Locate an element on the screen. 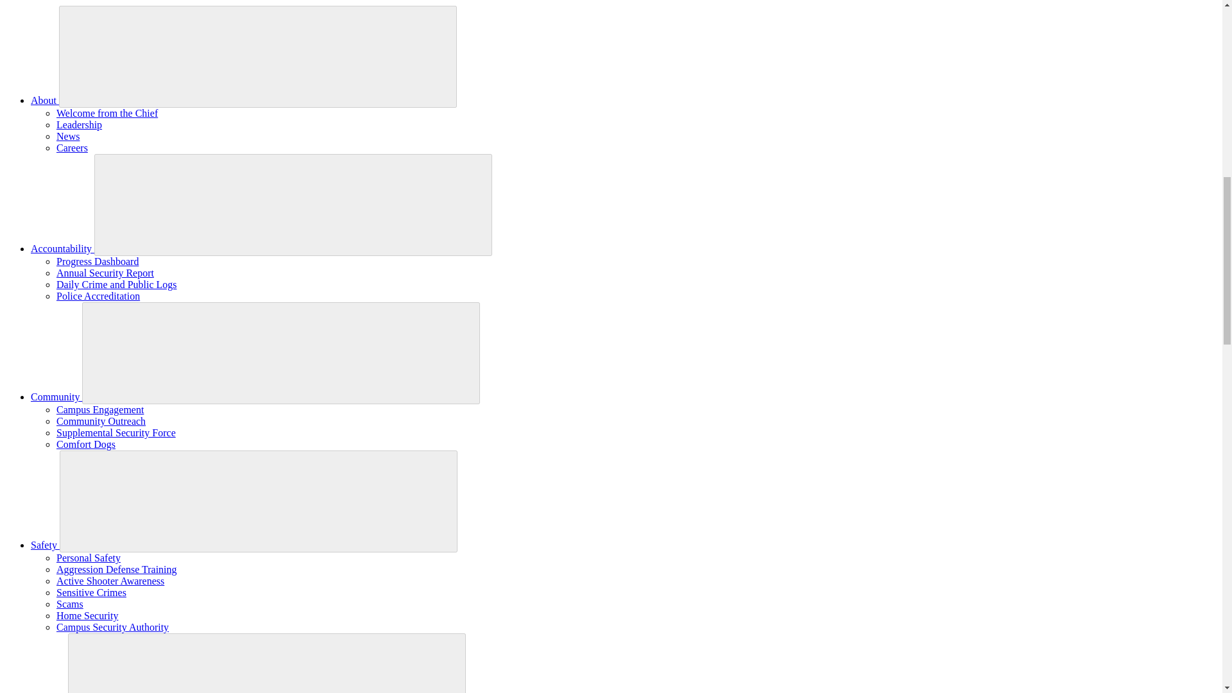 This screenshot has width=1232, height=693. Progress Dashboard is located at coordinates (98, 261).